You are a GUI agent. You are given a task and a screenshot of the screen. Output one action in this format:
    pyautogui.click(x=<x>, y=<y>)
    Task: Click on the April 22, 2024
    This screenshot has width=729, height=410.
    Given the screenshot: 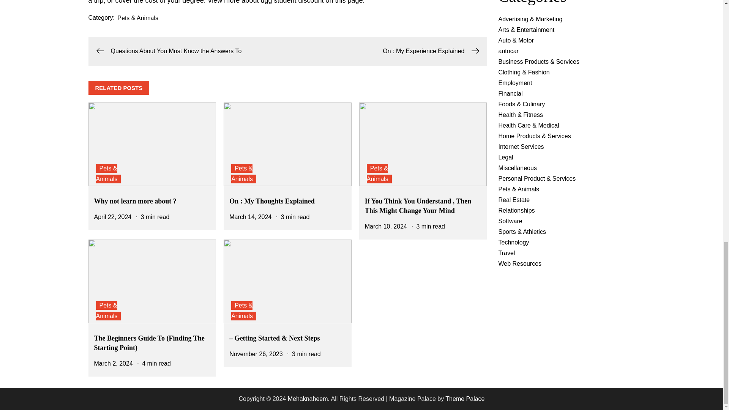 What is the action you would take?
    pyautogui.click(x=113, y=216)
    